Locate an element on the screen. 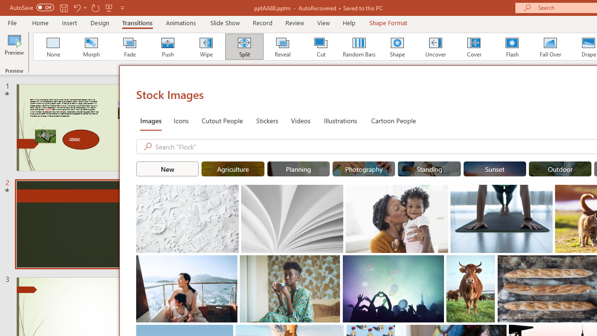 The height and width of the screenshot is (336, 597). AutoSave is located at coordinates (32, 7).